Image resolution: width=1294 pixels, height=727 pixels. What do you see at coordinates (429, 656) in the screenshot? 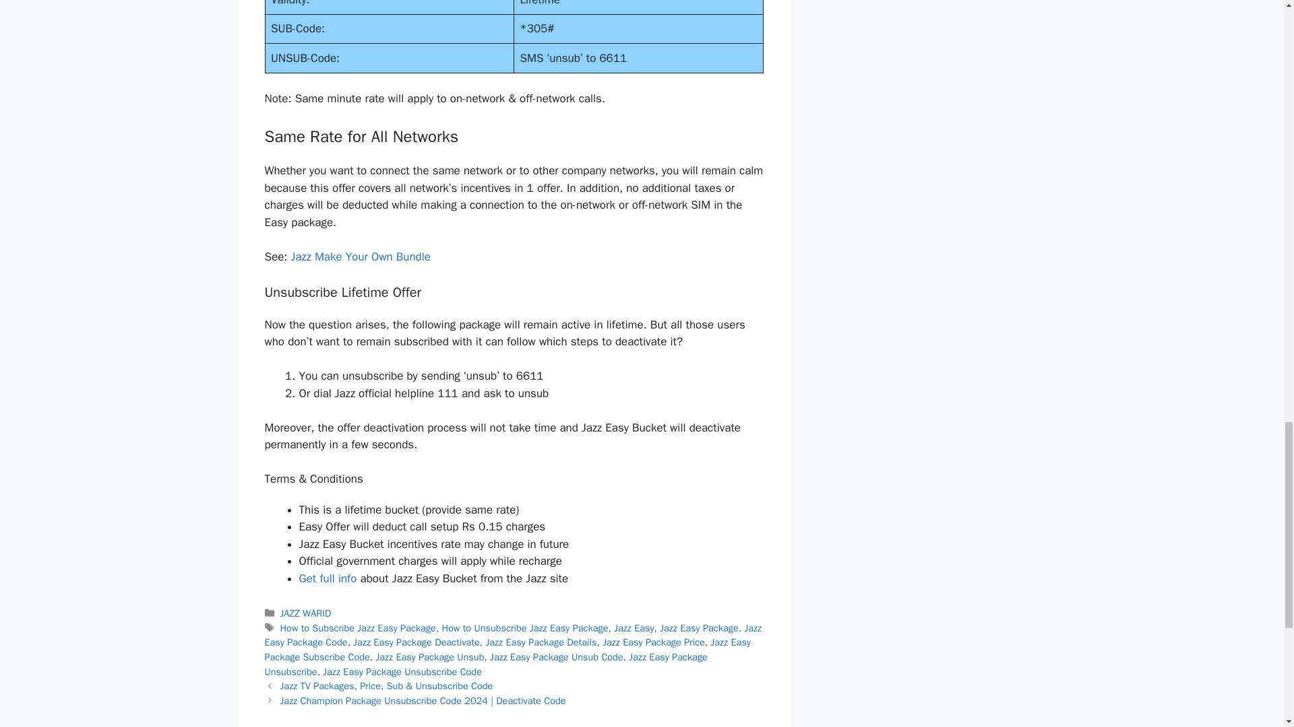
I see `Jazz Easy Package Unsub` at bounding box center [429, 656].